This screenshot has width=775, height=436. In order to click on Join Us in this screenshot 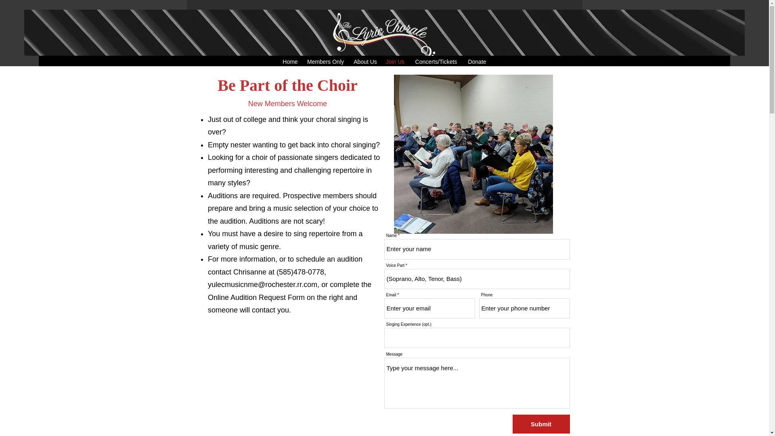, I will do `click(395, 62)`.